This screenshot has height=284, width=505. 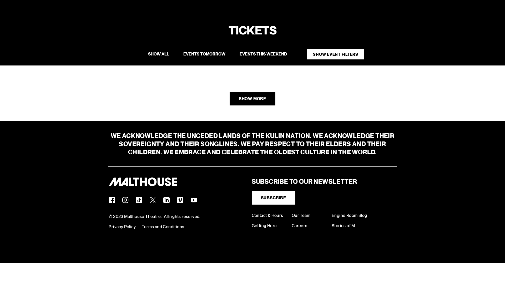 What do you see at coordinates (153, 200) in the screenshot?
I see `Twitter icon` at bounding box center [153, 200].